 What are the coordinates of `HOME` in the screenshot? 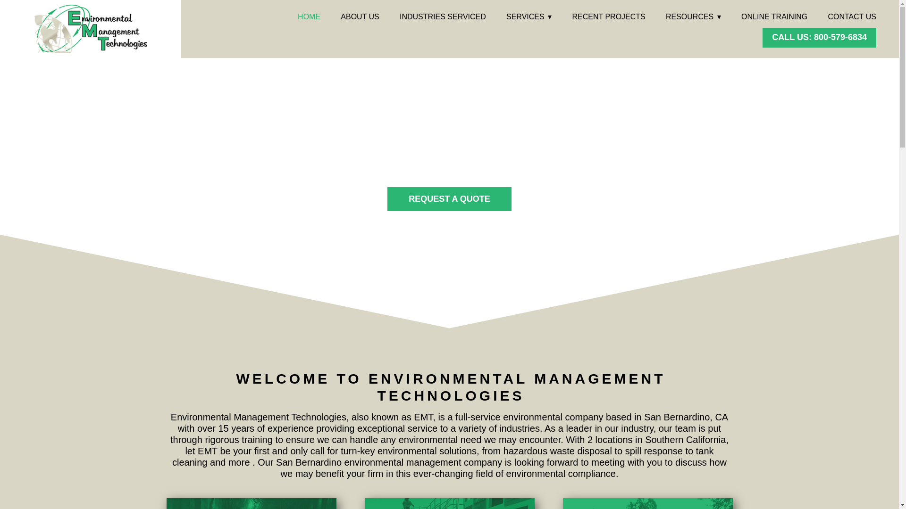 It's located at (309, 16).